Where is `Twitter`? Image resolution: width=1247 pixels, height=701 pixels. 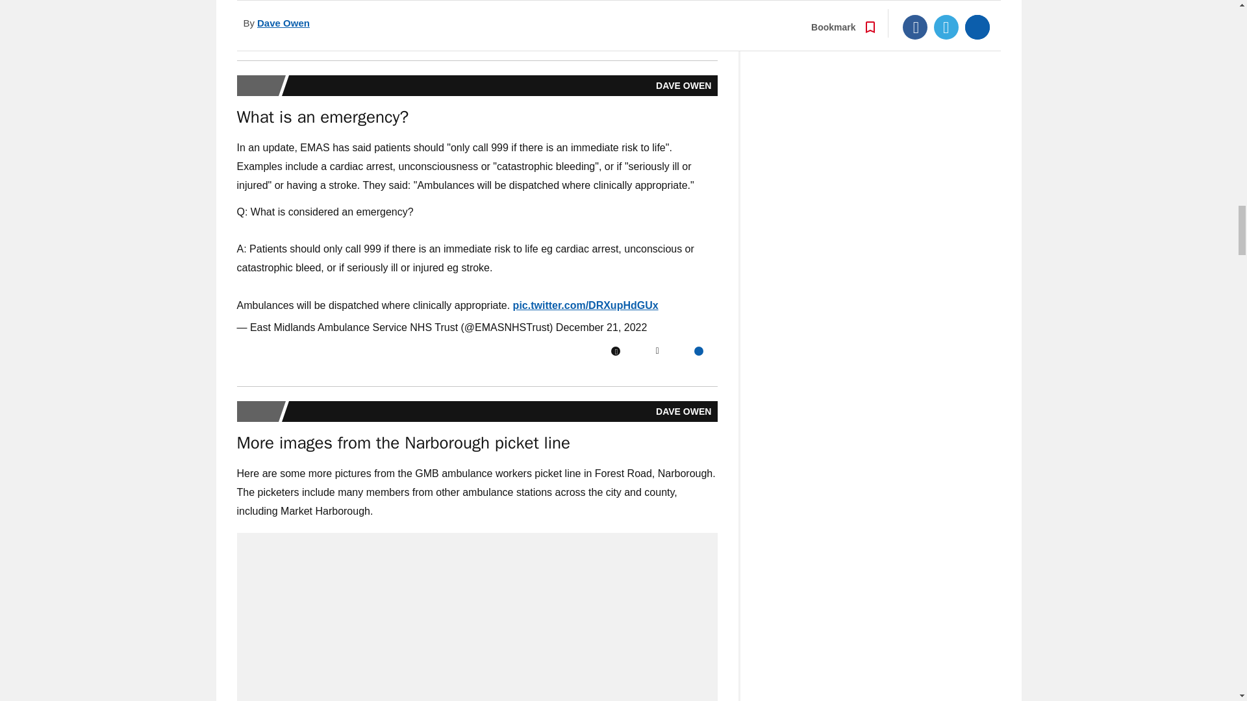 Twitter is located at coordinates (657, 25).